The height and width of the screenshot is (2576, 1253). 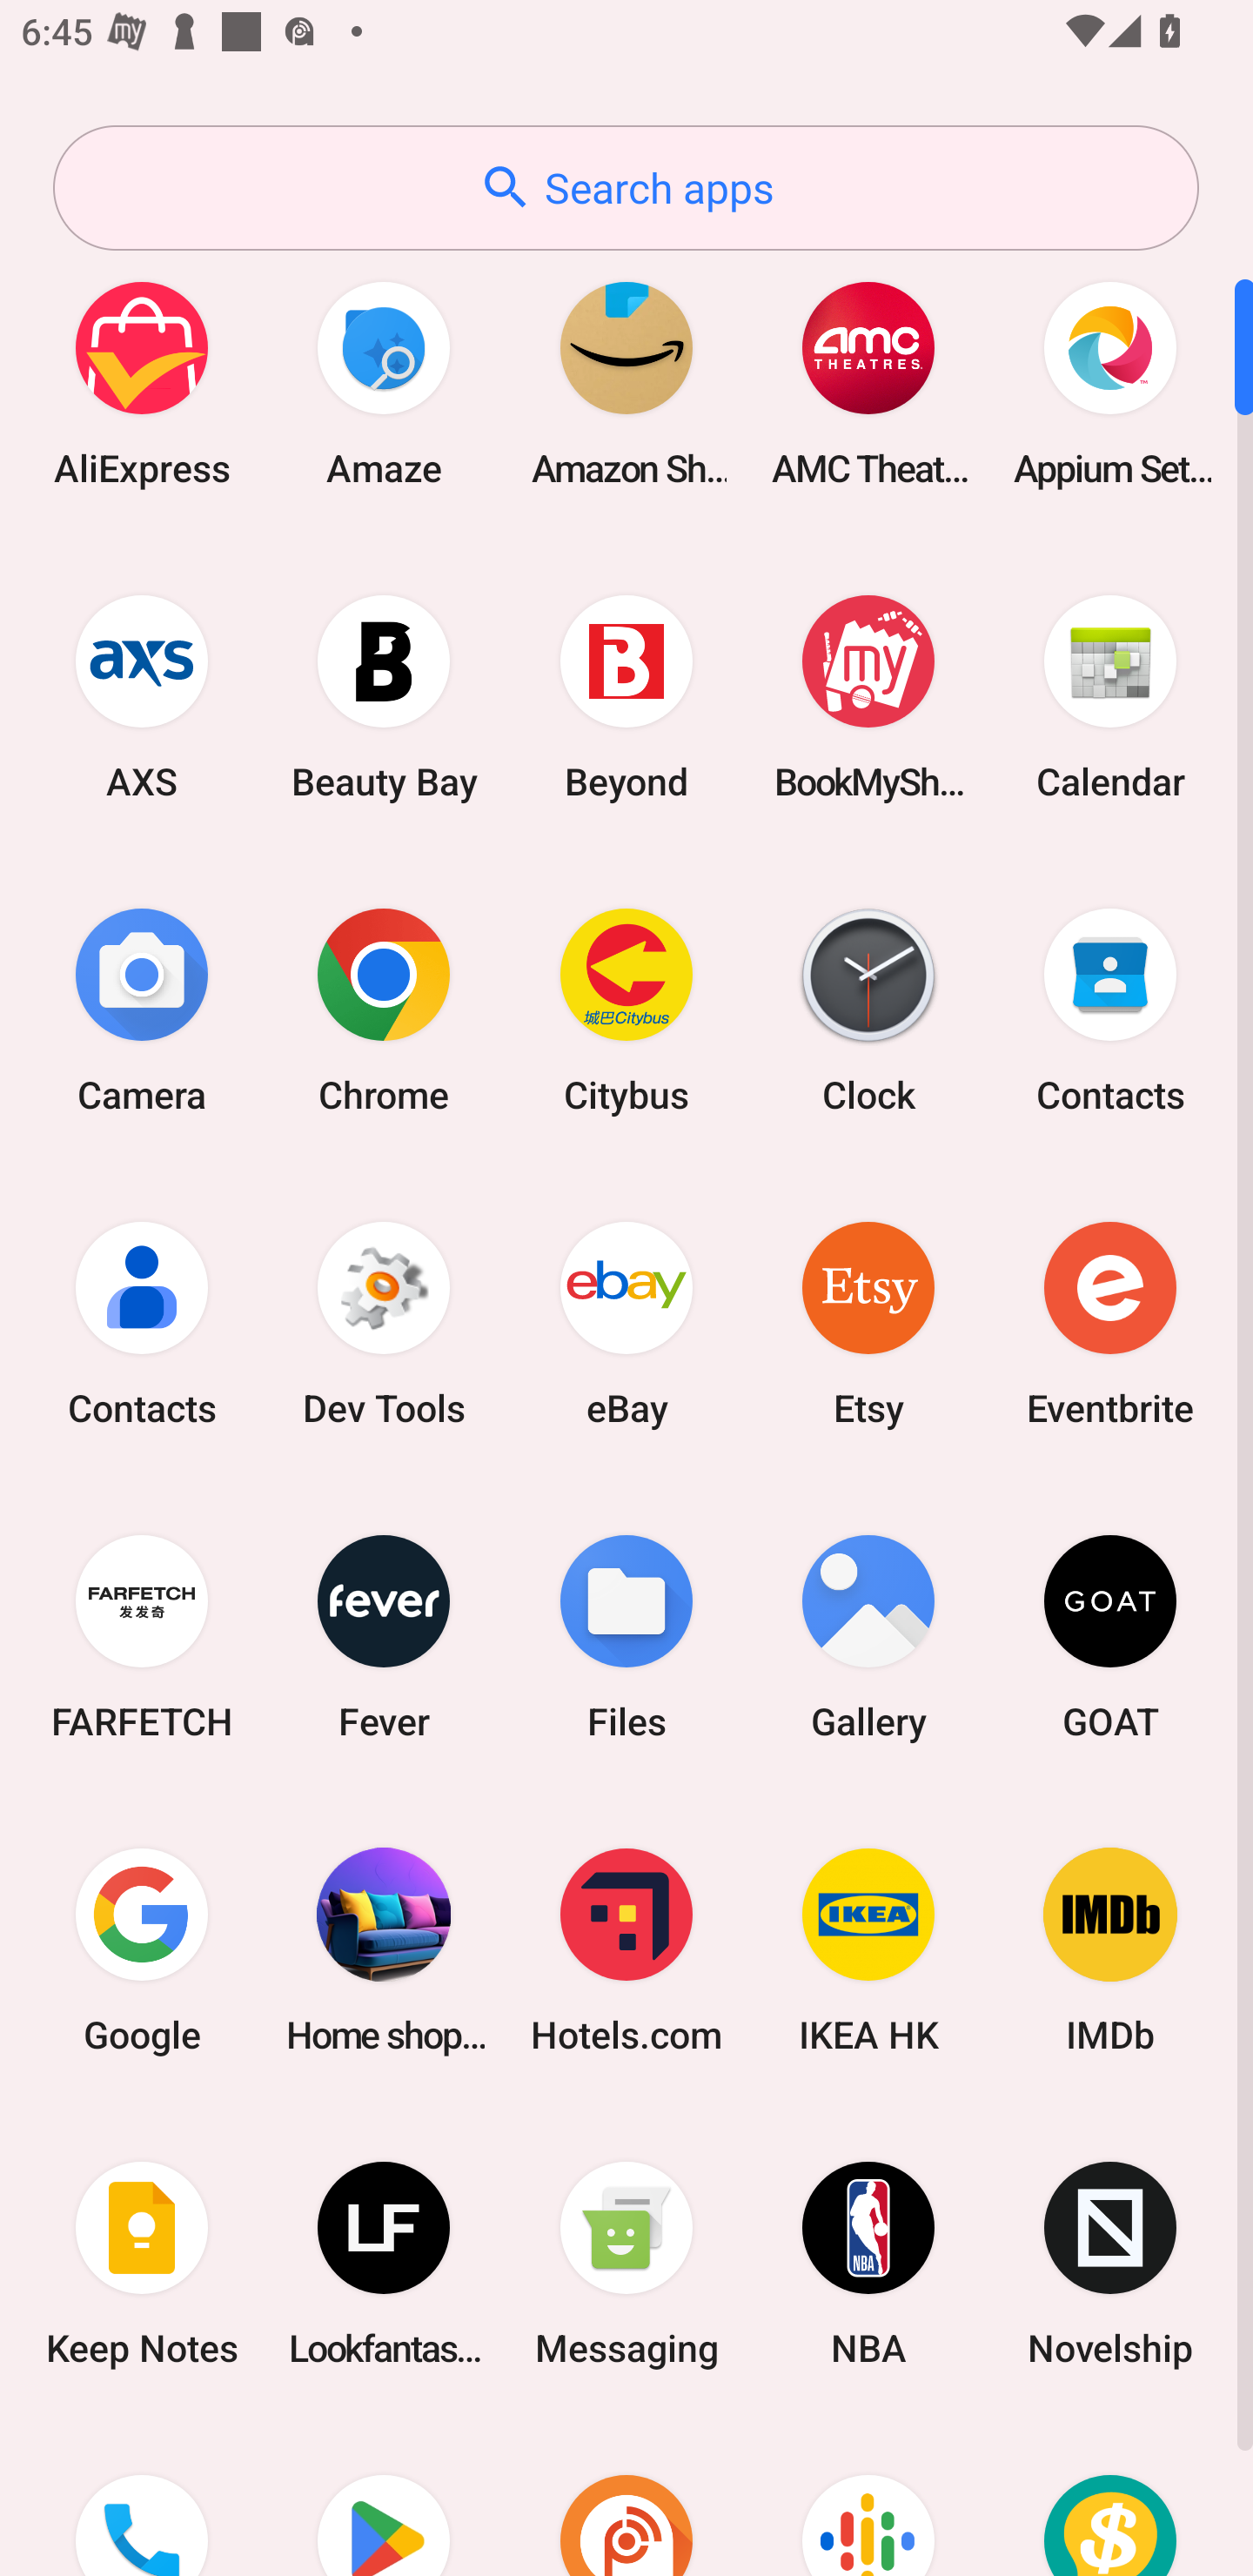 What do you see at coordinates (626, 1636) in the screenshot?
I see `Files` at bounding box center [626, 1636].